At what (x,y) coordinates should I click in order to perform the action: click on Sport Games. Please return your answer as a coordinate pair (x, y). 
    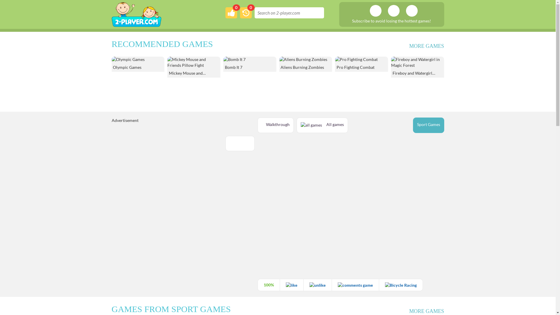
    Looking at the image, I should click on (429, 125).